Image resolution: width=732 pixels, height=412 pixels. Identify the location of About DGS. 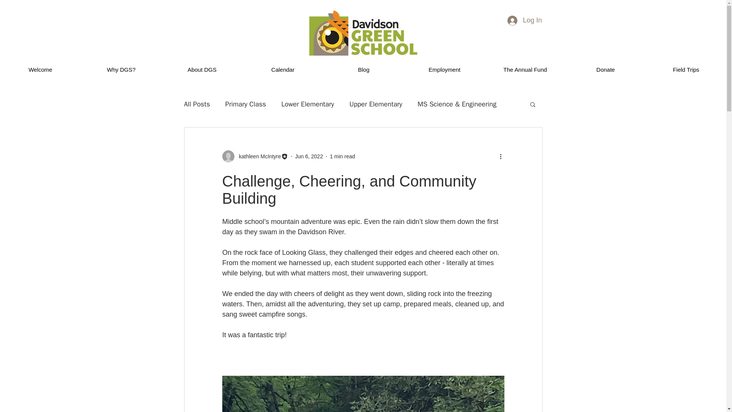
(202, 69).